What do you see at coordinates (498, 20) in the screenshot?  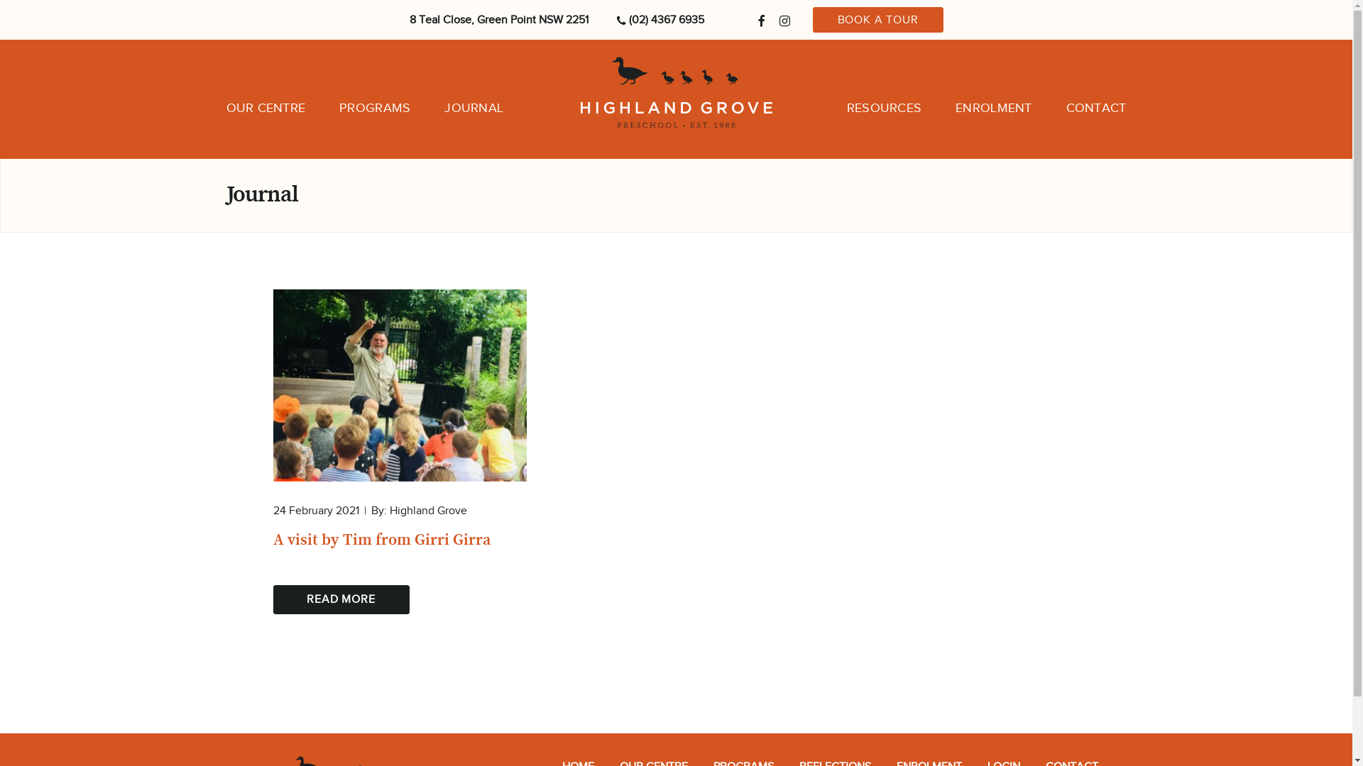 I see `8 Teal Close, Green Point NSW 2251` at bounding box center [498, 20].